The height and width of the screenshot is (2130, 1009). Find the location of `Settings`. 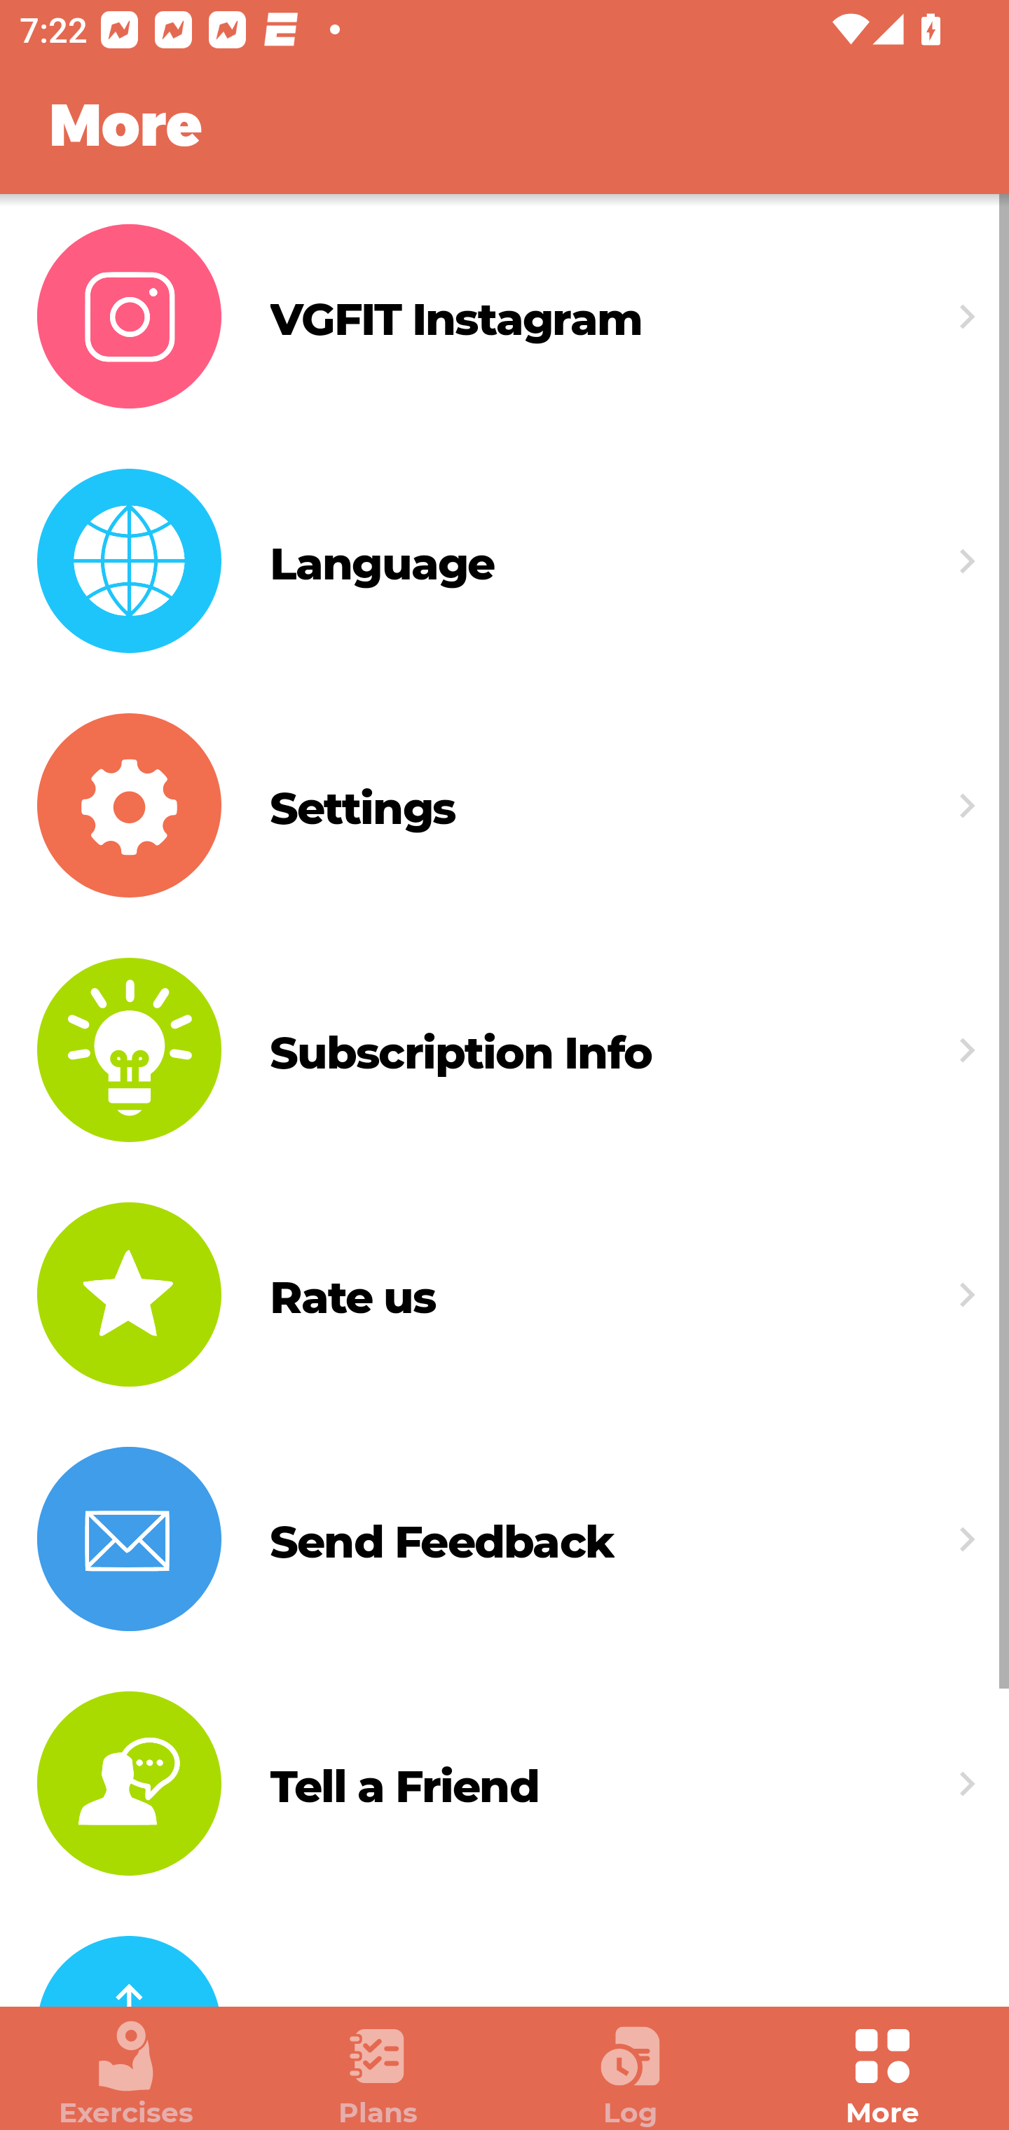

Settings is located at coordinates (504, 806).